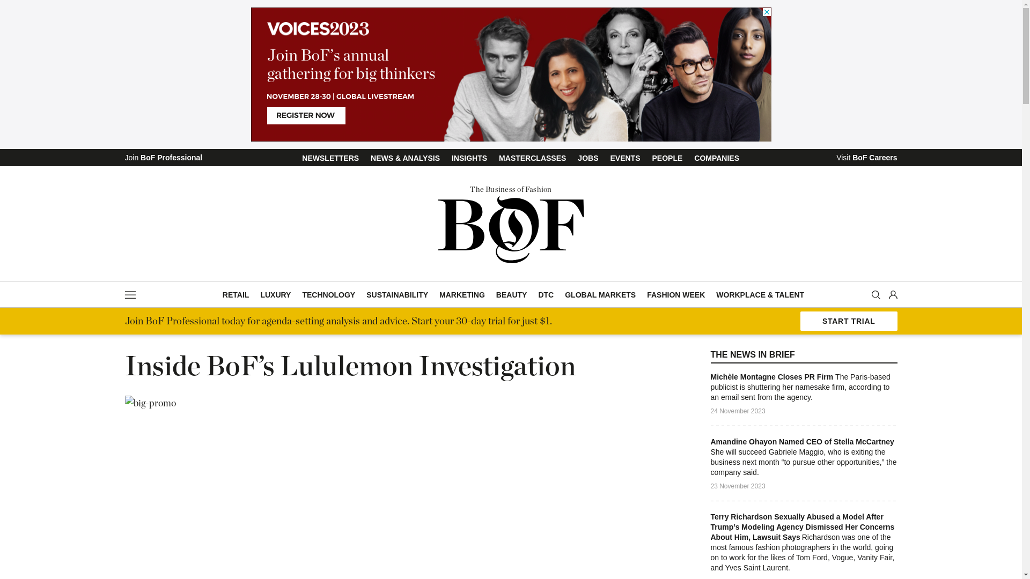 Image resolution: width=1030 pixels, height=579 pixels. Describe the element at coordinates (406, 158) in the screenshot. I see `NEWS & ANALYSIS` at that location.